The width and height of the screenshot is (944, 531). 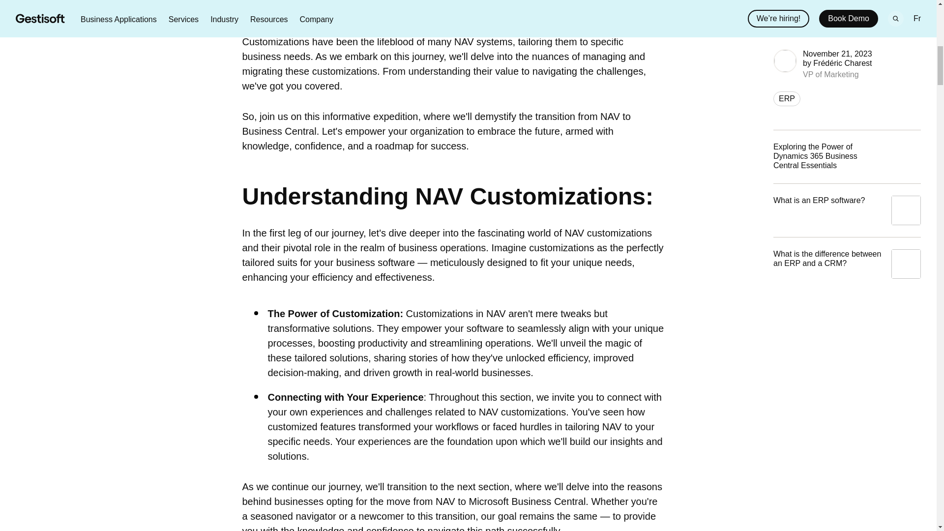 I want to click on What is an ERP software?, so click(x=847, y=22).